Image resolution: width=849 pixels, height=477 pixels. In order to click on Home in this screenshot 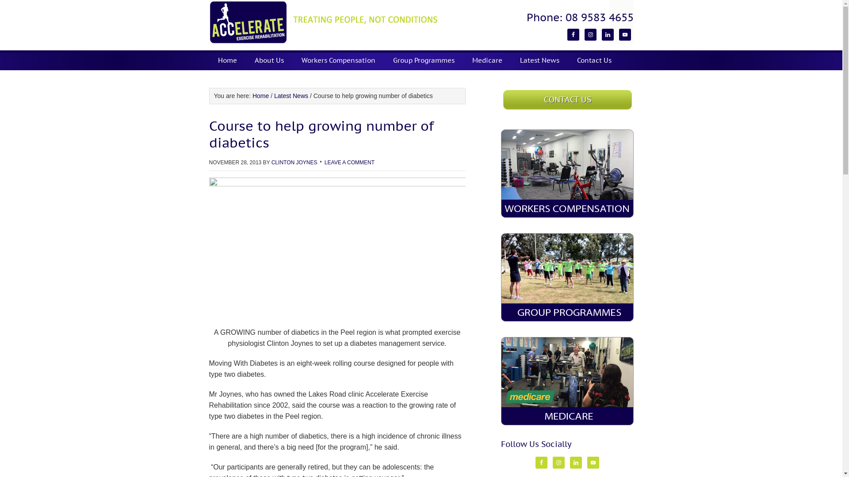, I will do `click(227, 60)`.